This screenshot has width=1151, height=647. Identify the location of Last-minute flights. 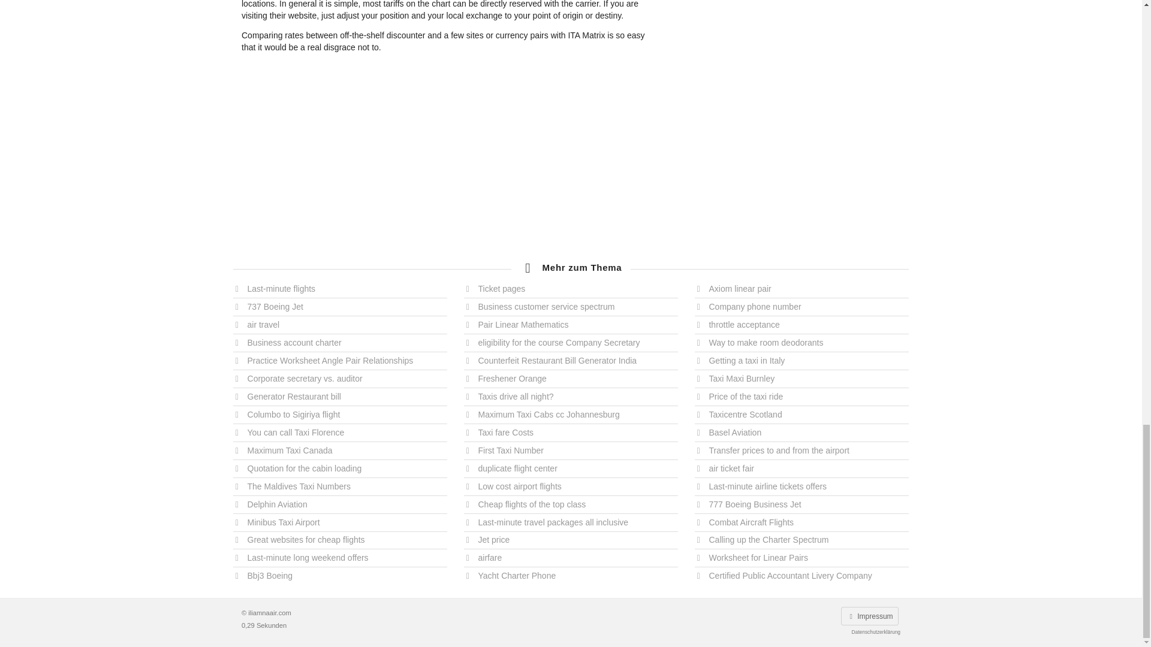
(341, 291).